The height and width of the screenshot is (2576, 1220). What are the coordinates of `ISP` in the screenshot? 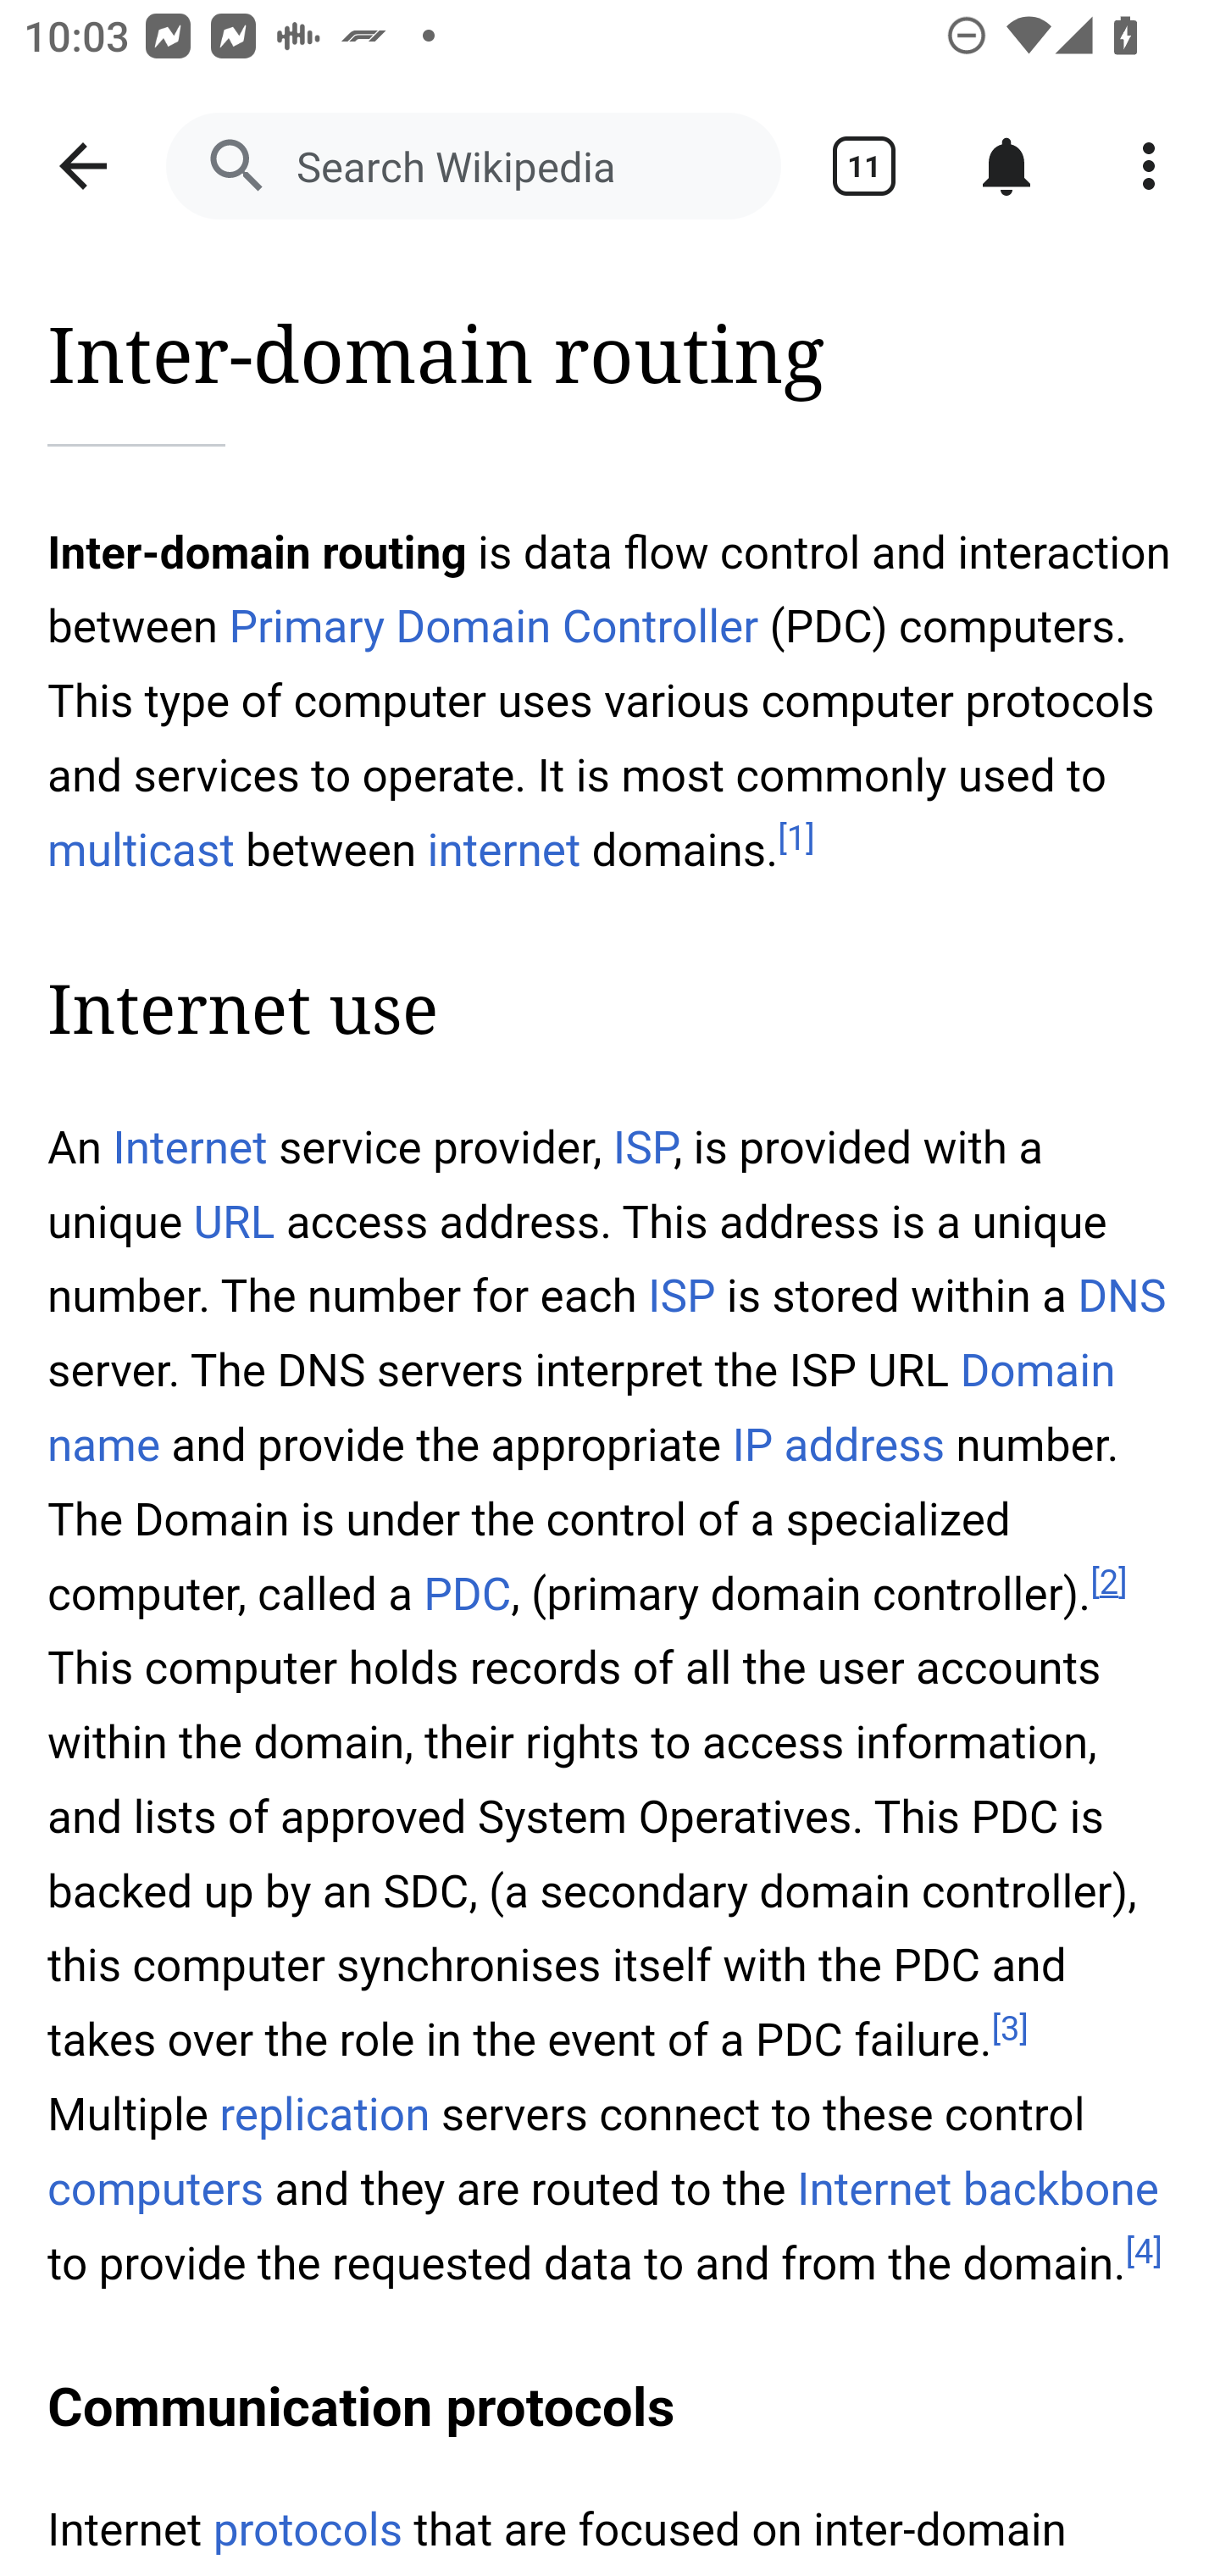 It's located at (643, 1149).